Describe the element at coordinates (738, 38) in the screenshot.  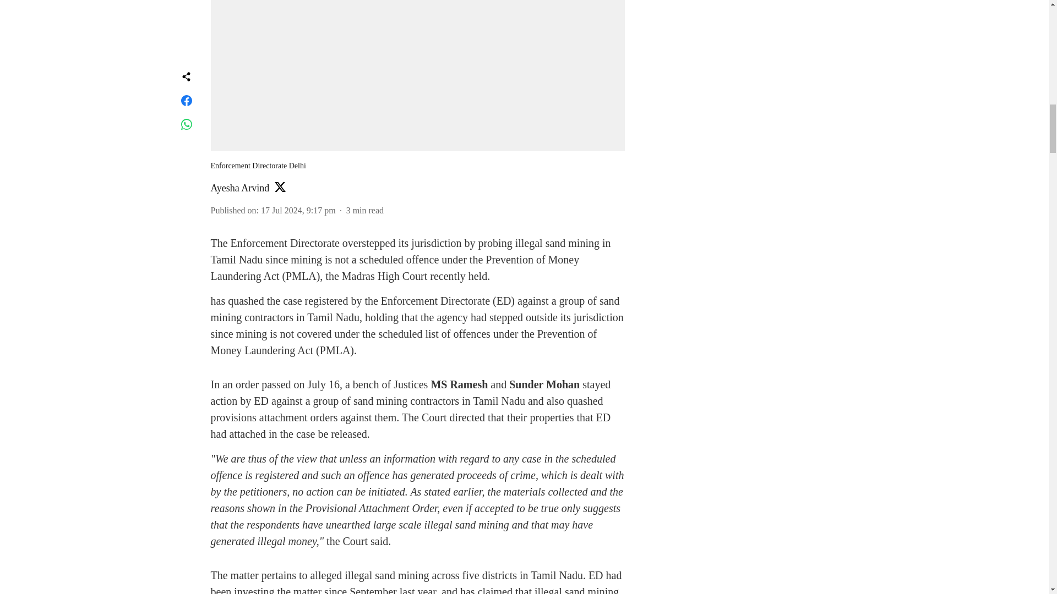
I see `3rd party ad content` at that location.